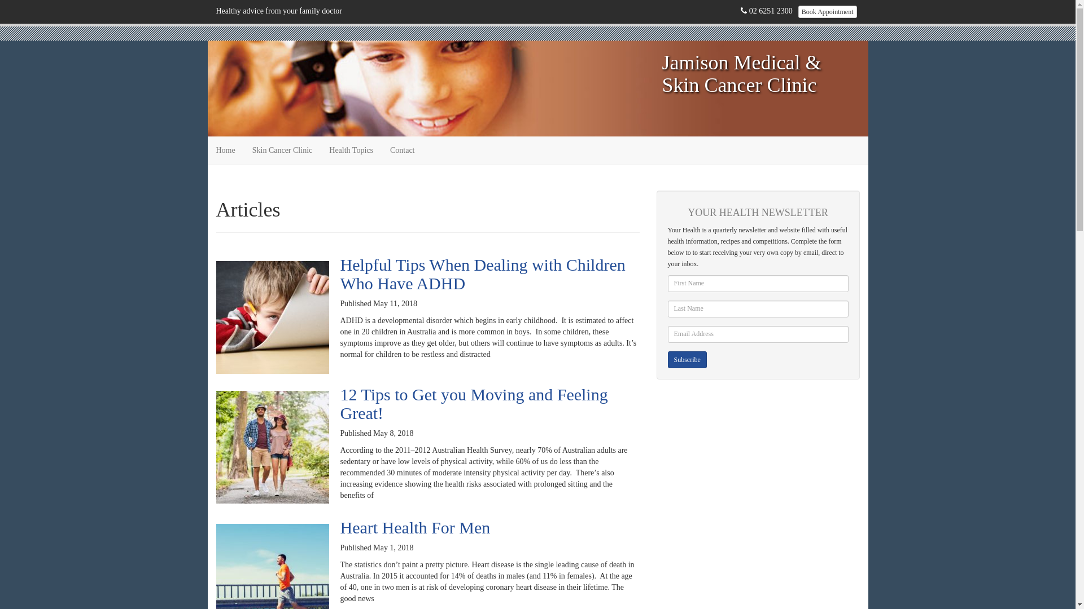  Describe the element at coordinates (415, 528) in the screenshot. I see `Heart Health For Men` at that location.